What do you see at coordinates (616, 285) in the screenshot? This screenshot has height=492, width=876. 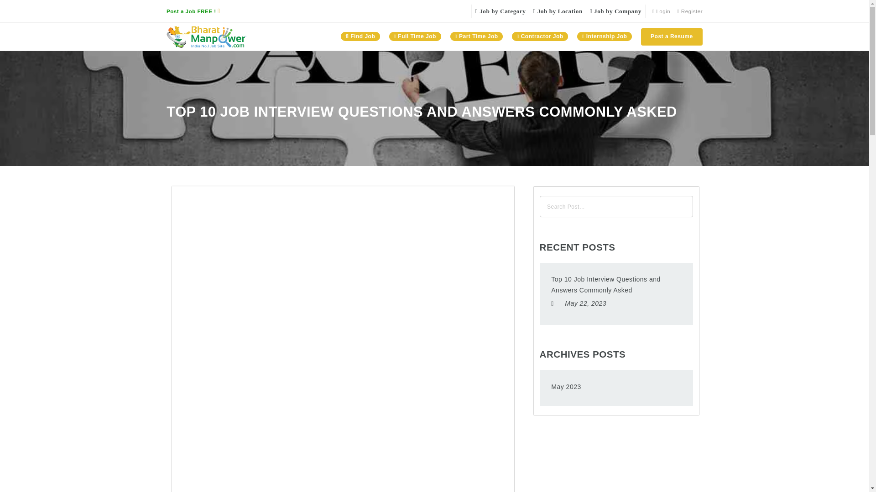 I see `Top 10 Job Interview Questions and Answers Commonly Asked` at bounding box center [616, 285].